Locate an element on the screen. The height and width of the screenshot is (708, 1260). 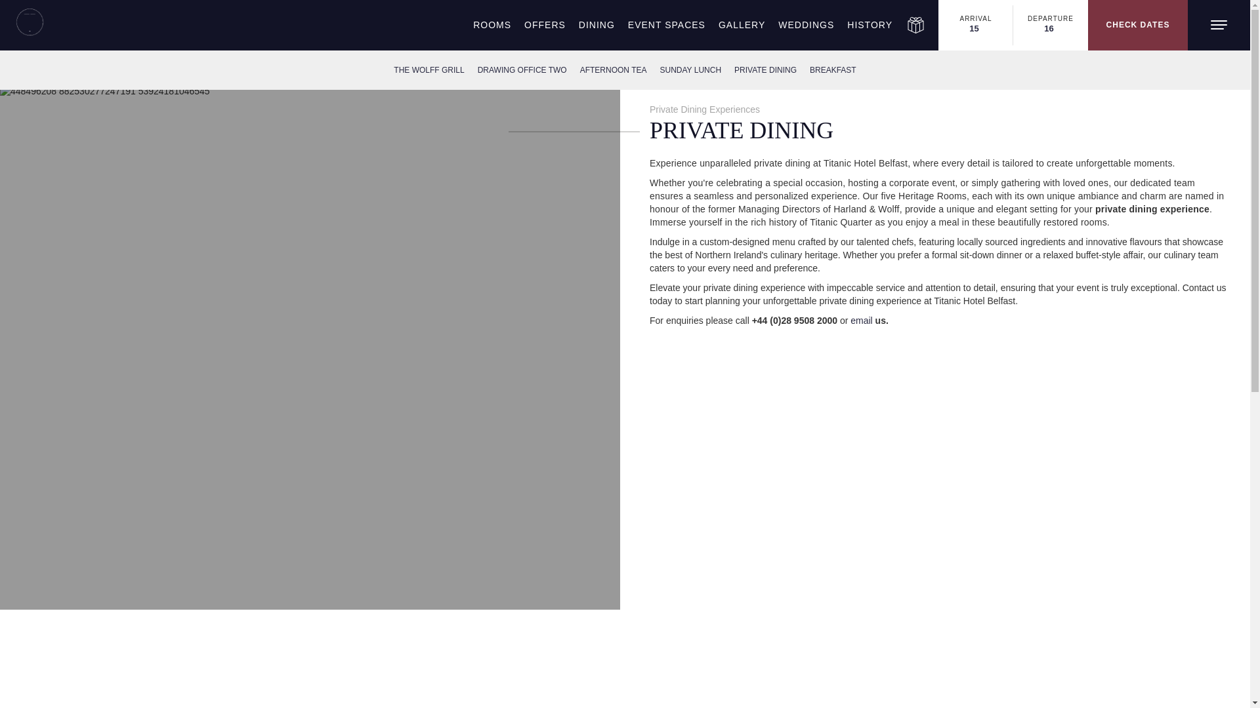
HISTORY is located at coordinates (870, 25).